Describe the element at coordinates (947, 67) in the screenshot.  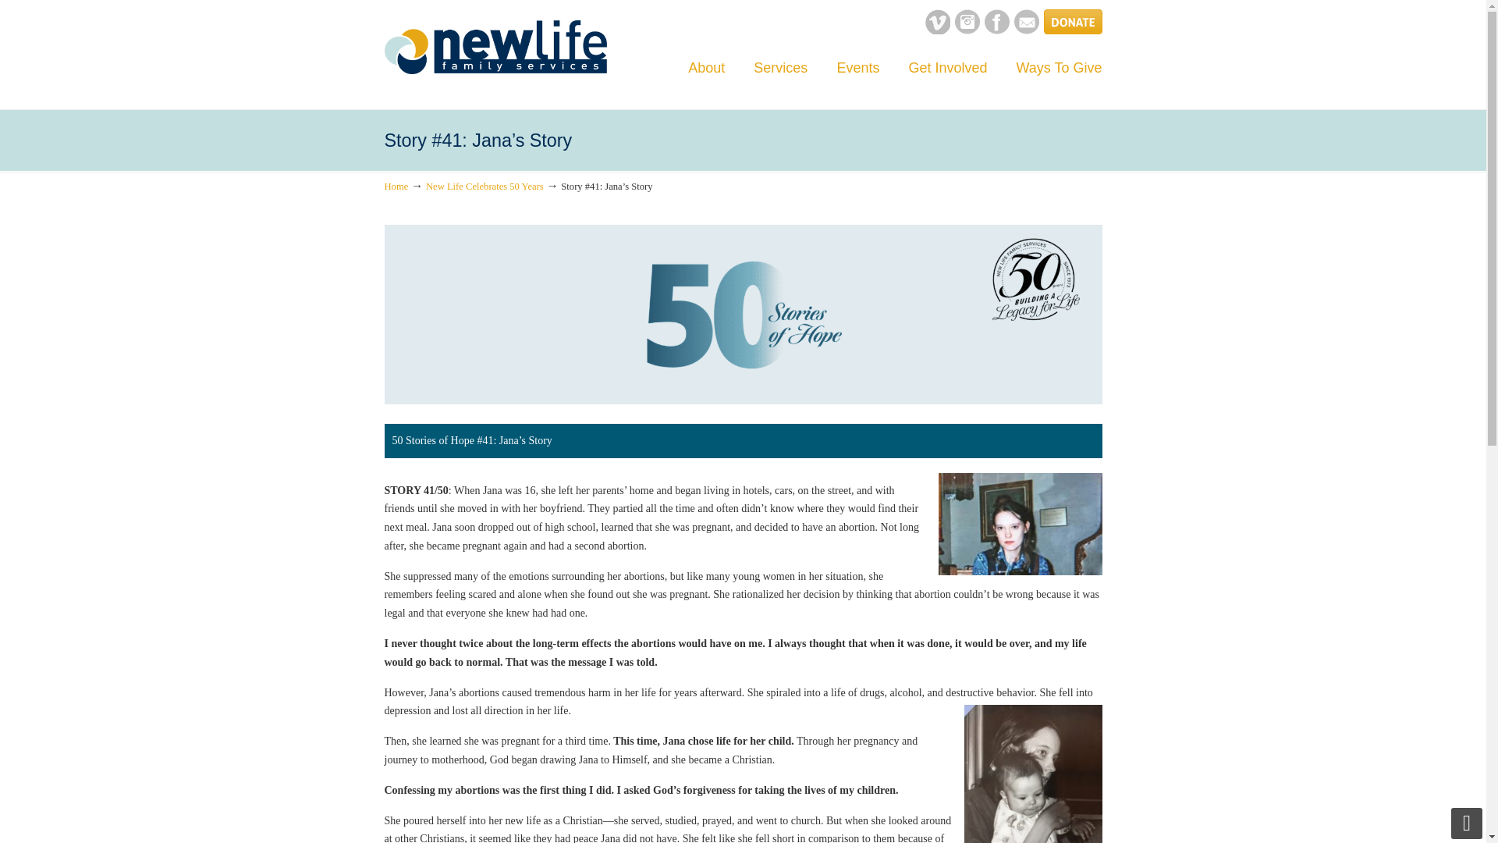
I see `Get Involved` at that location.